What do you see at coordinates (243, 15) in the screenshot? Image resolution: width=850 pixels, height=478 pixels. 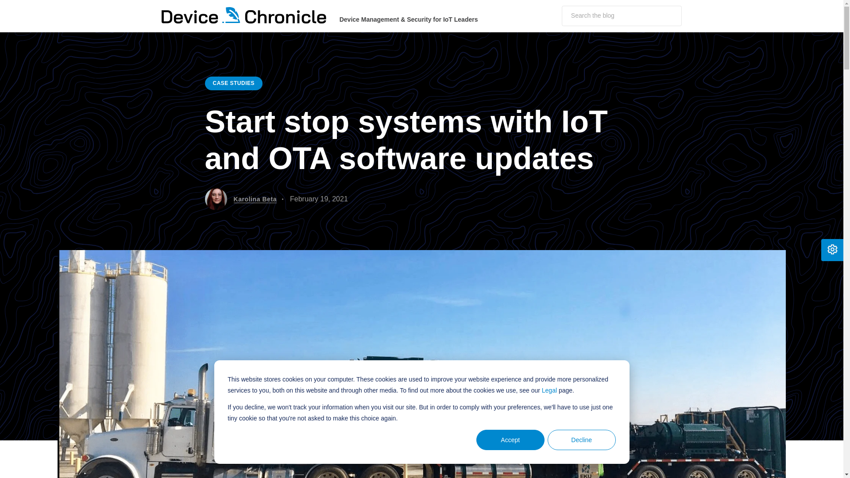 I see `Device-Chronicle--Logo` at bounding box center [243, 15].